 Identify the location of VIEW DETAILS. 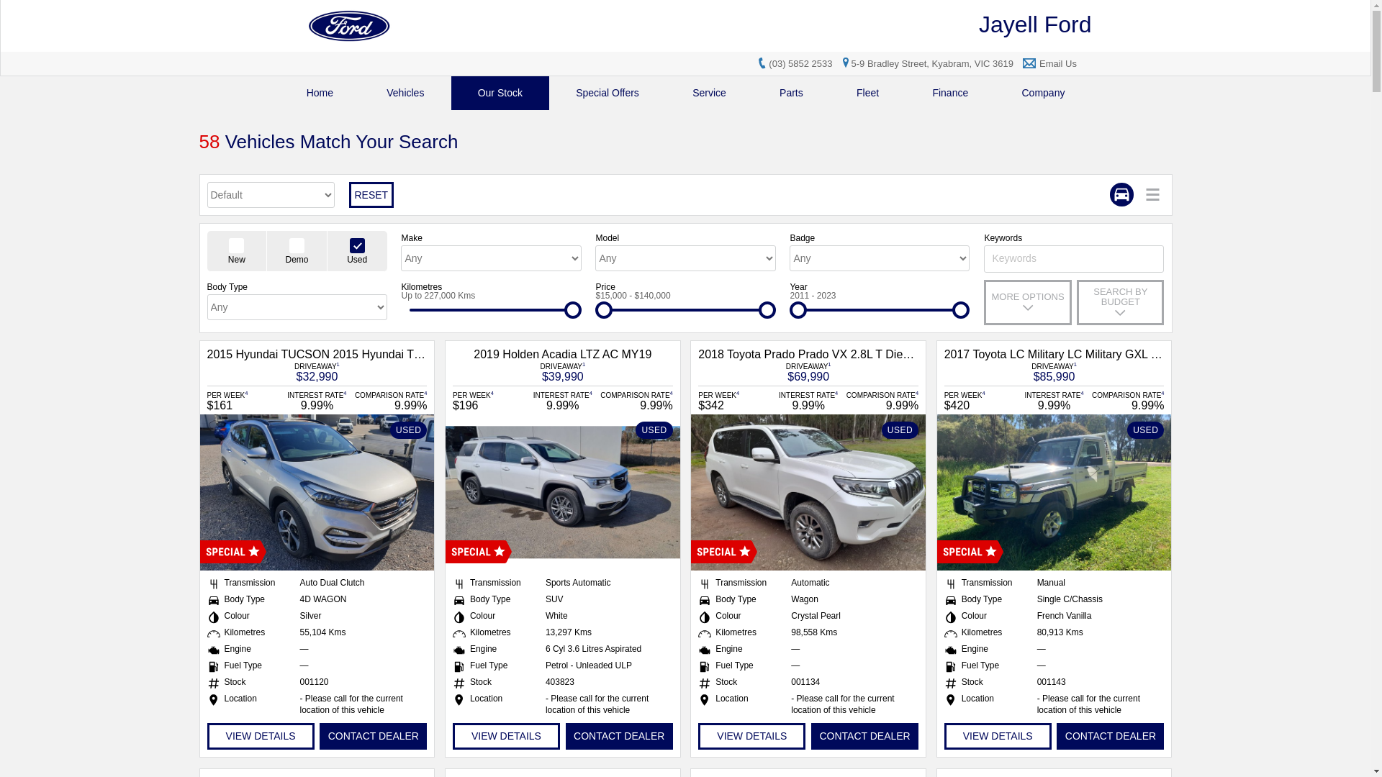
(507, 737).